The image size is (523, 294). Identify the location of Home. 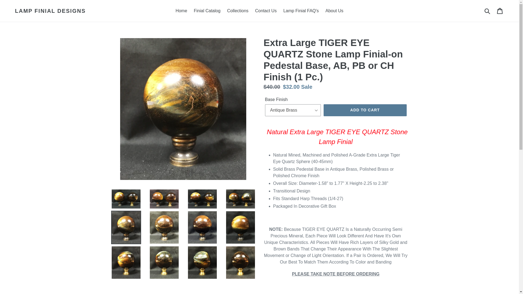
(181, 11).